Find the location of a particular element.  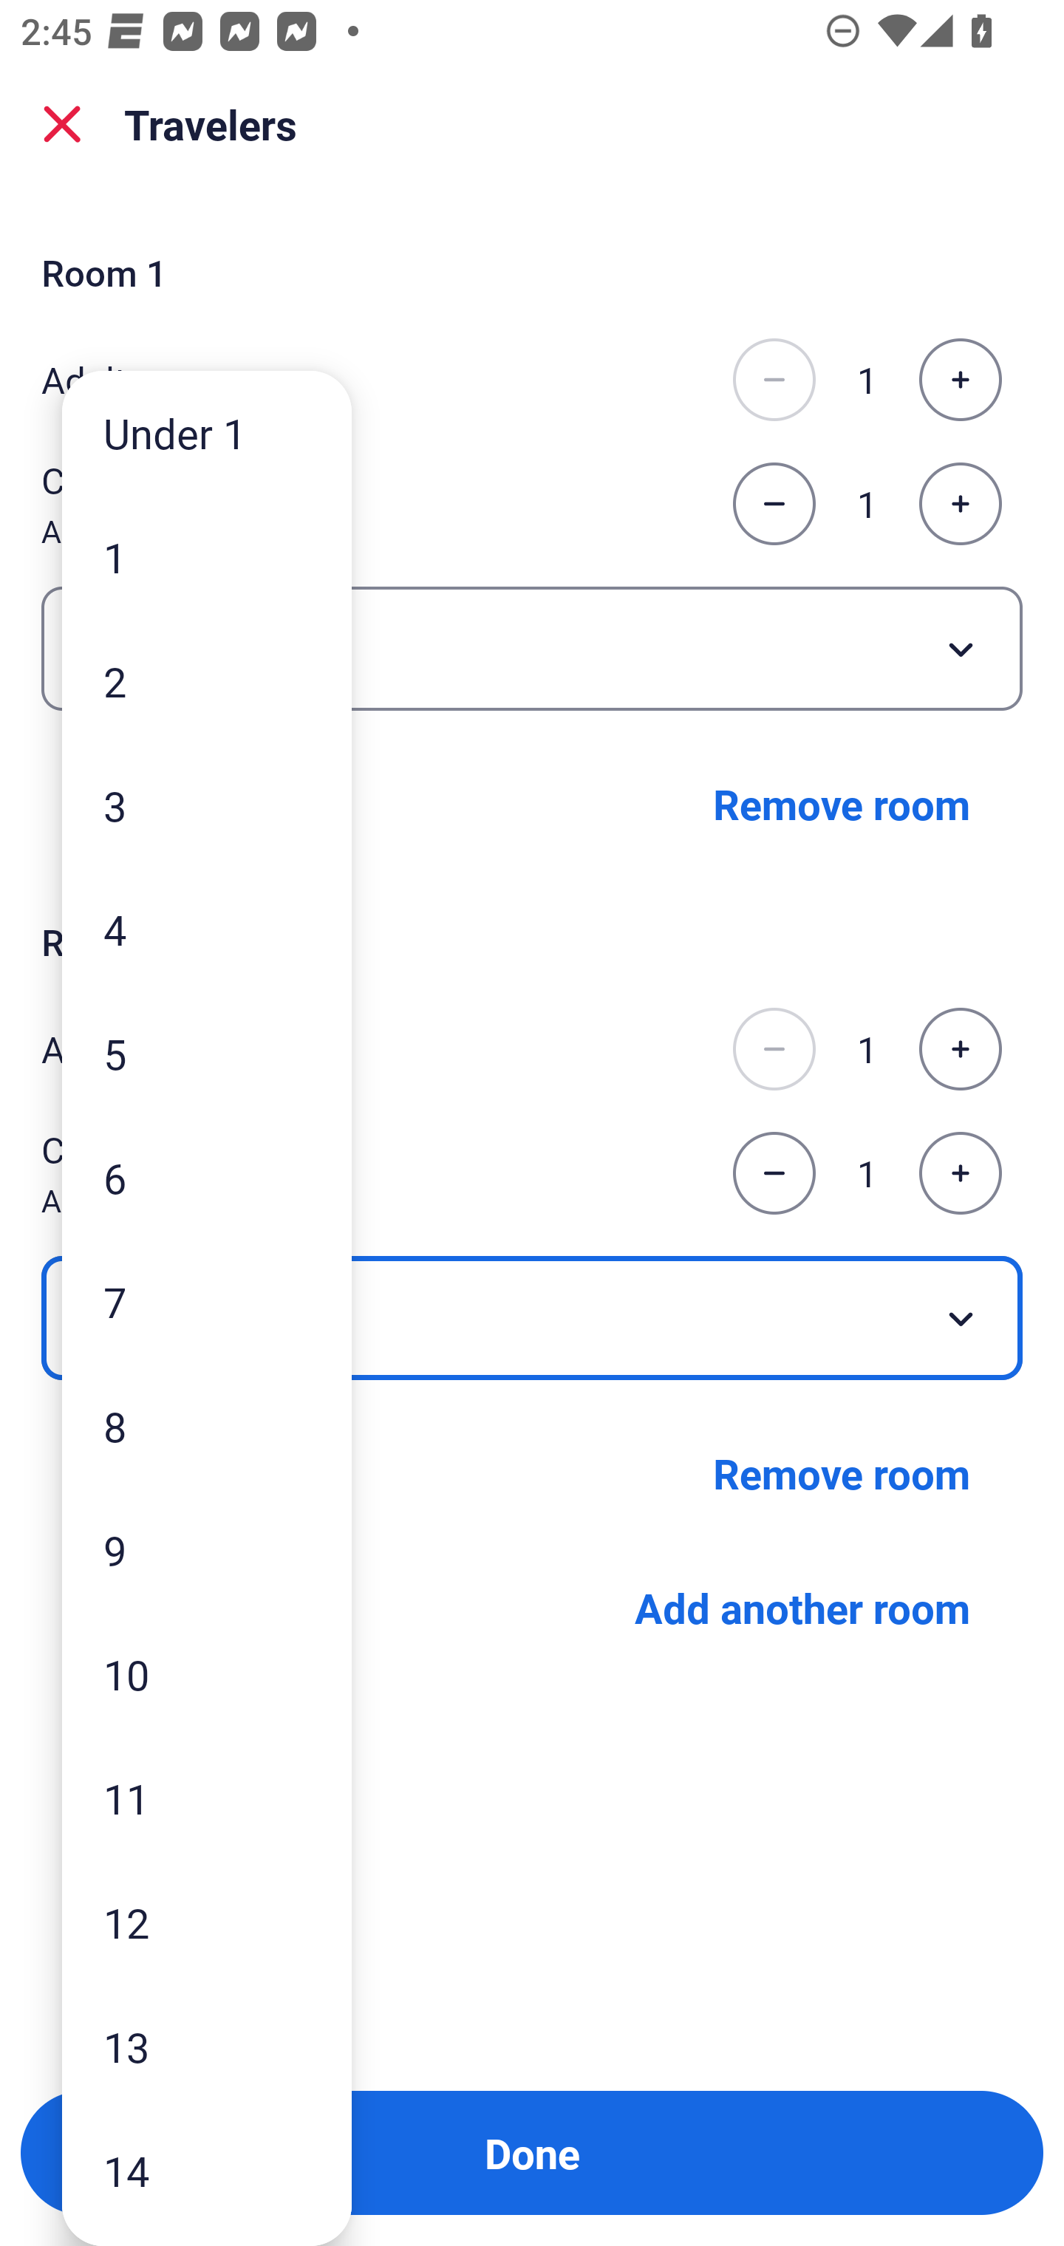

7 is located at coordinates (207, 1302).